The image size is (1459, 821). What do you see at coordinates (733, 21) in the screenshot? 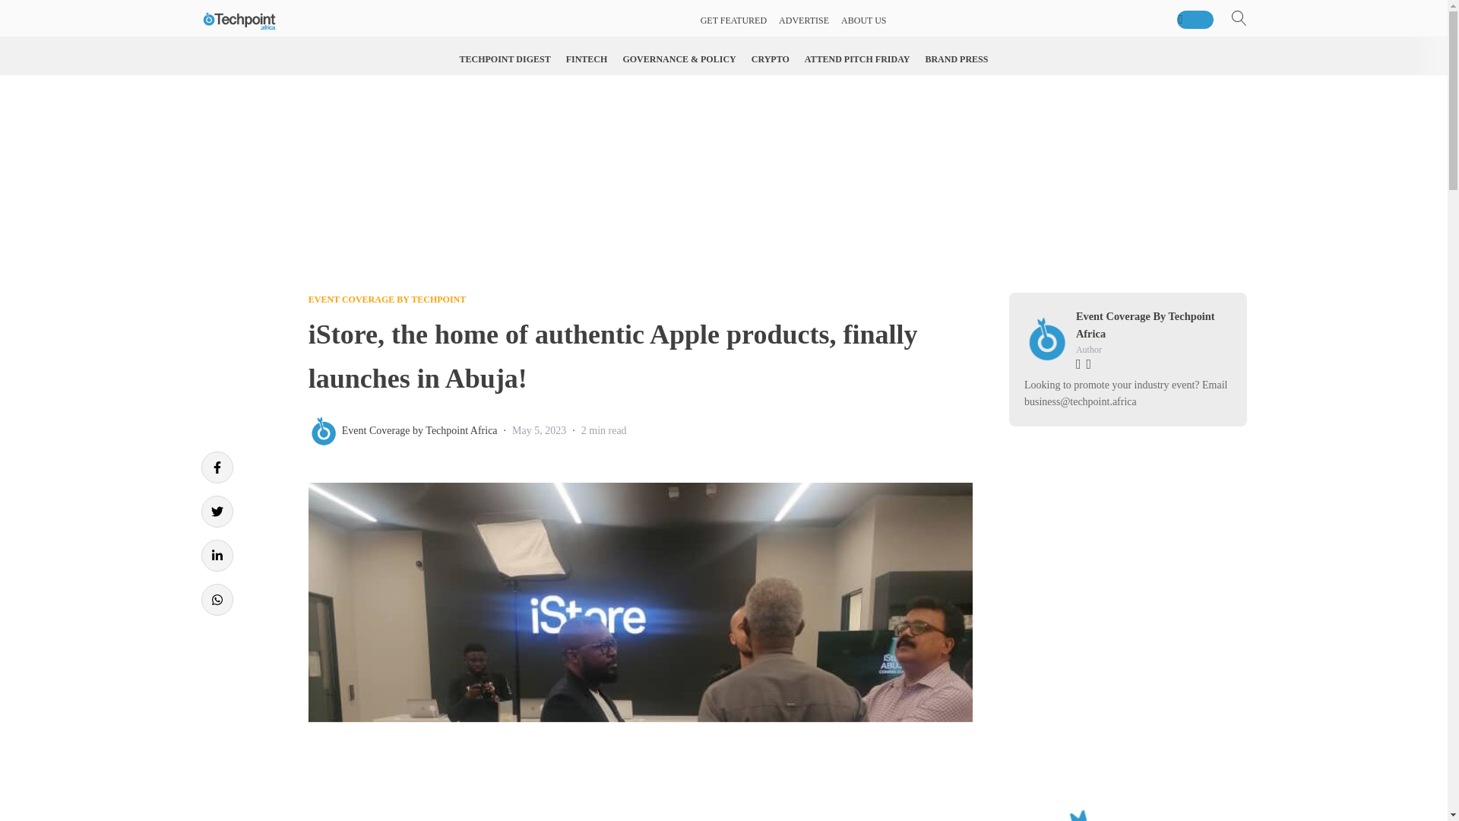
I see `GET FEATURED` at bounding box center [733, 21].